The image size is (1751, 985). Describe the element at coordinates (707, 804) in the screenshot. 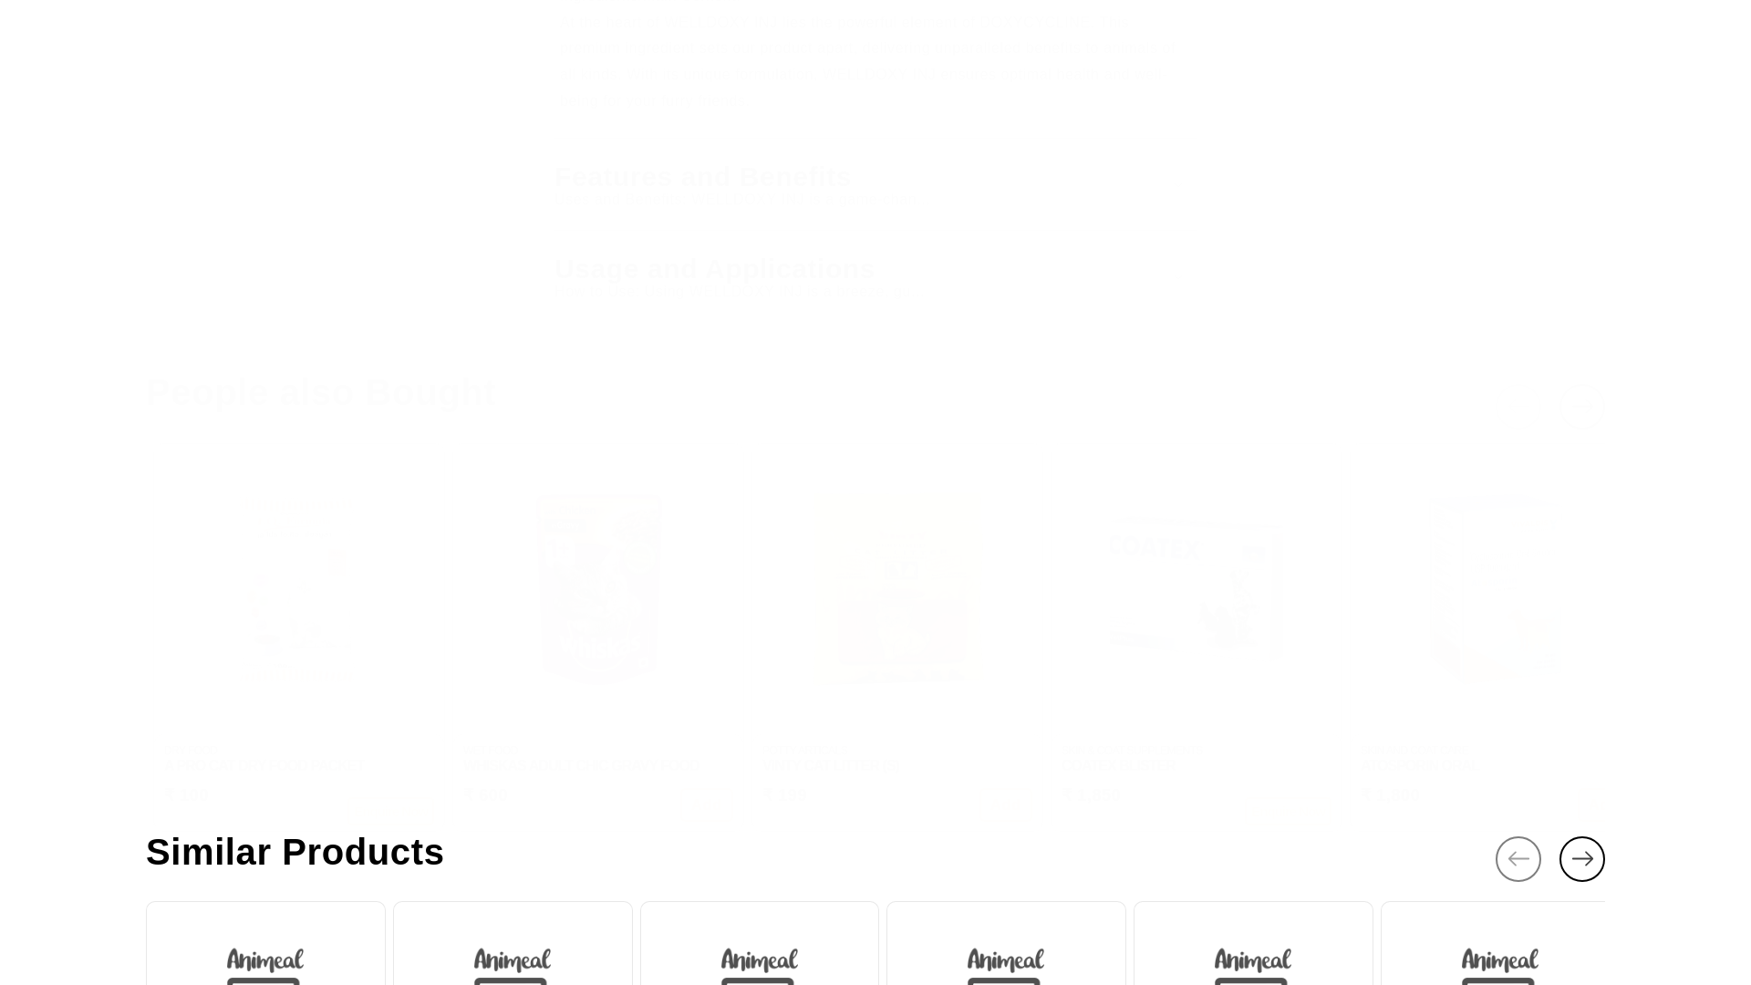

I see `COATEX BLISTER` at that location.